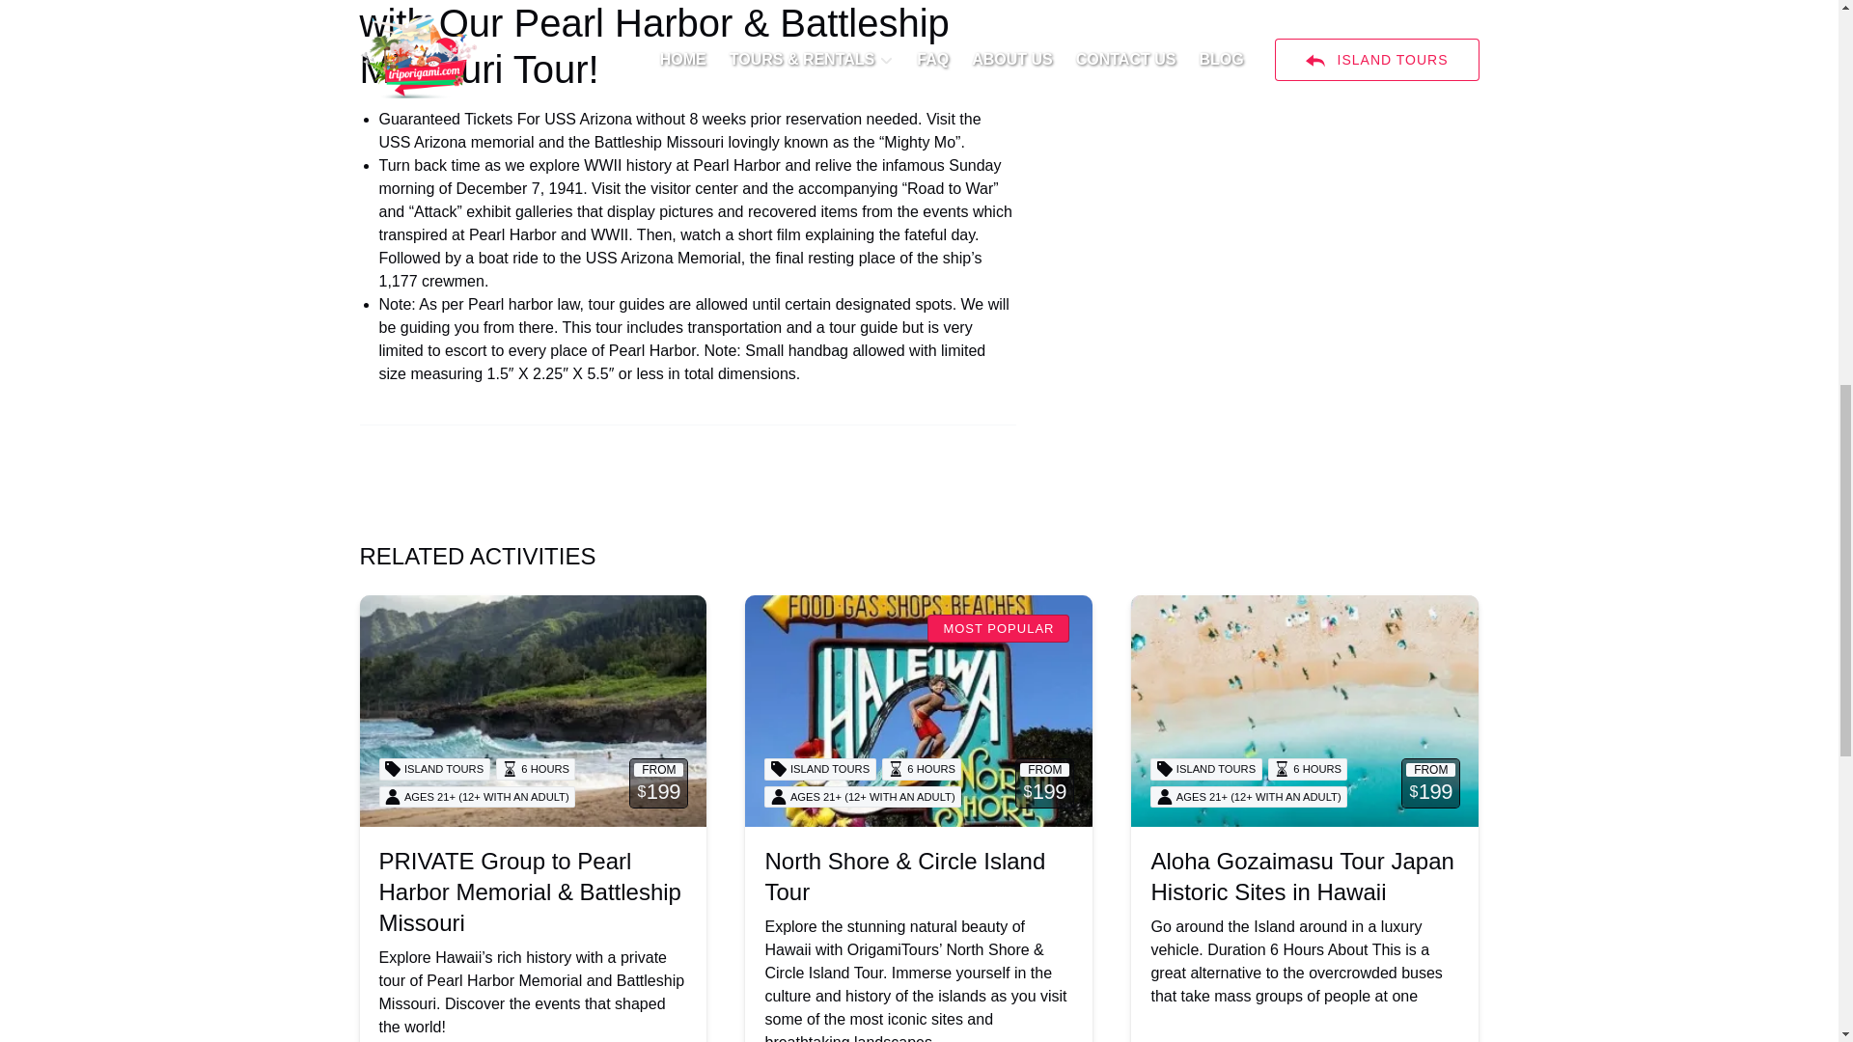 The width and height of the screenshot is (1853, 1042). I want to click on Aloha Gozaimasu Tour Japan Historic Sites in Hawaii, so click(1301, 876).